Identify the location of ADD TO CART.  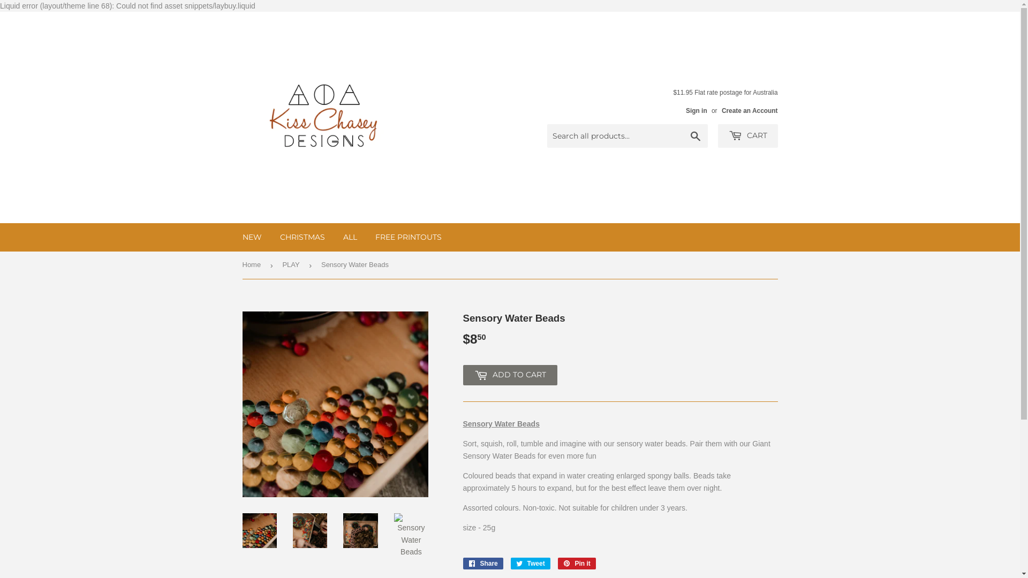
(510, 375).